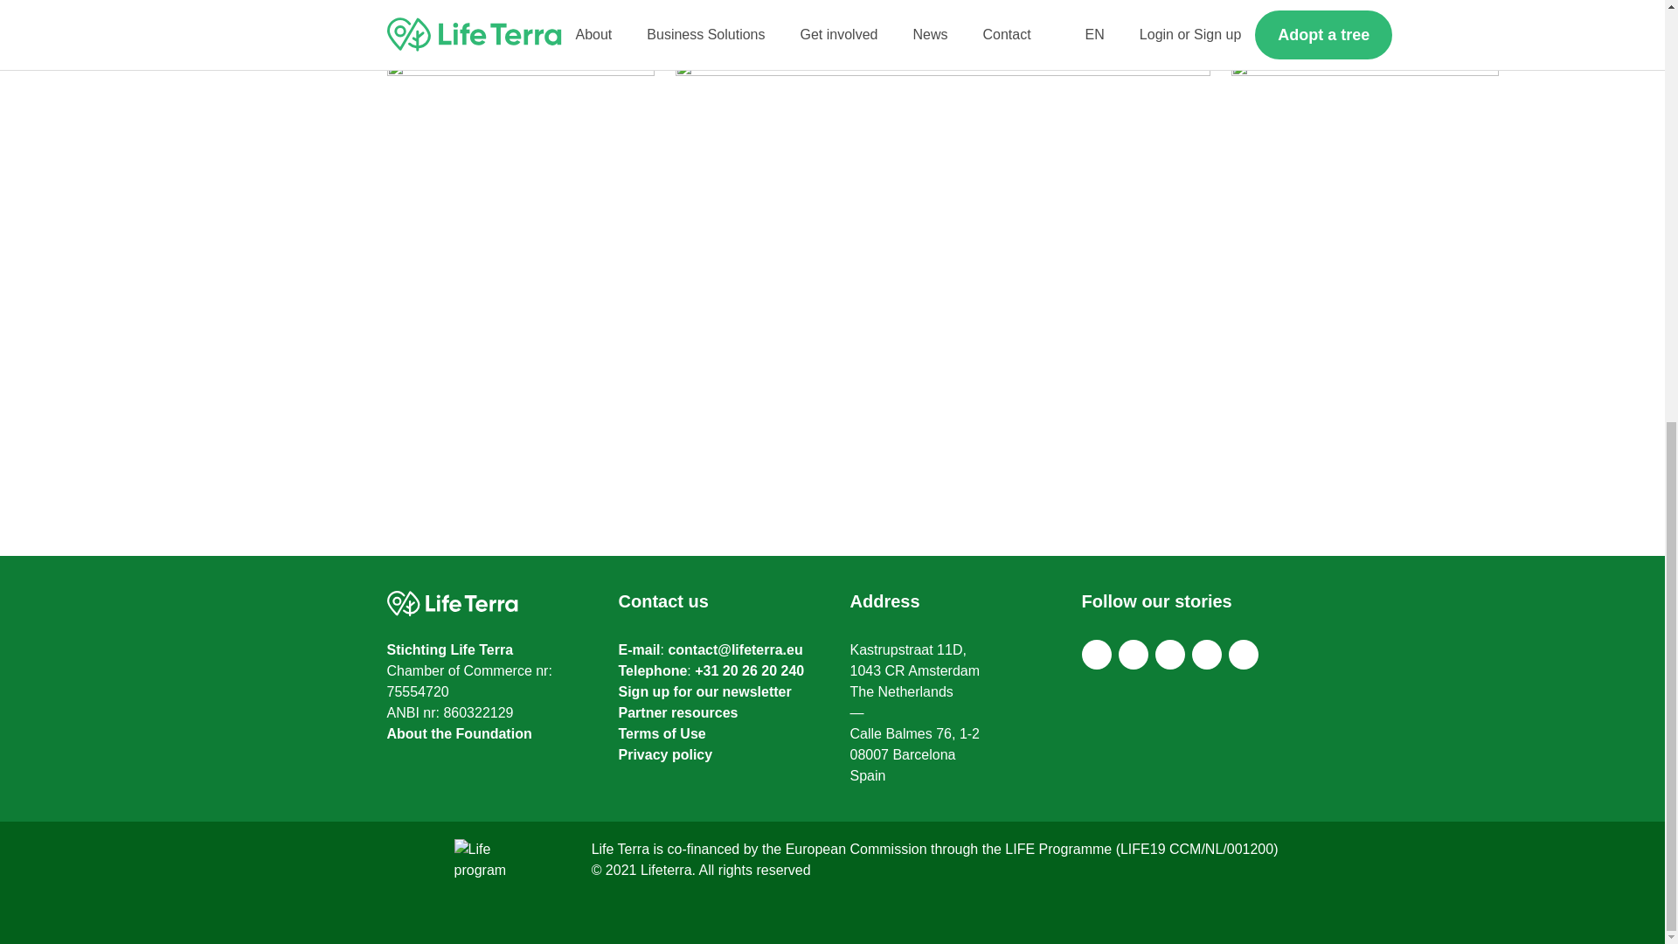  I want to click on About the Foundation, so click(458, 732).